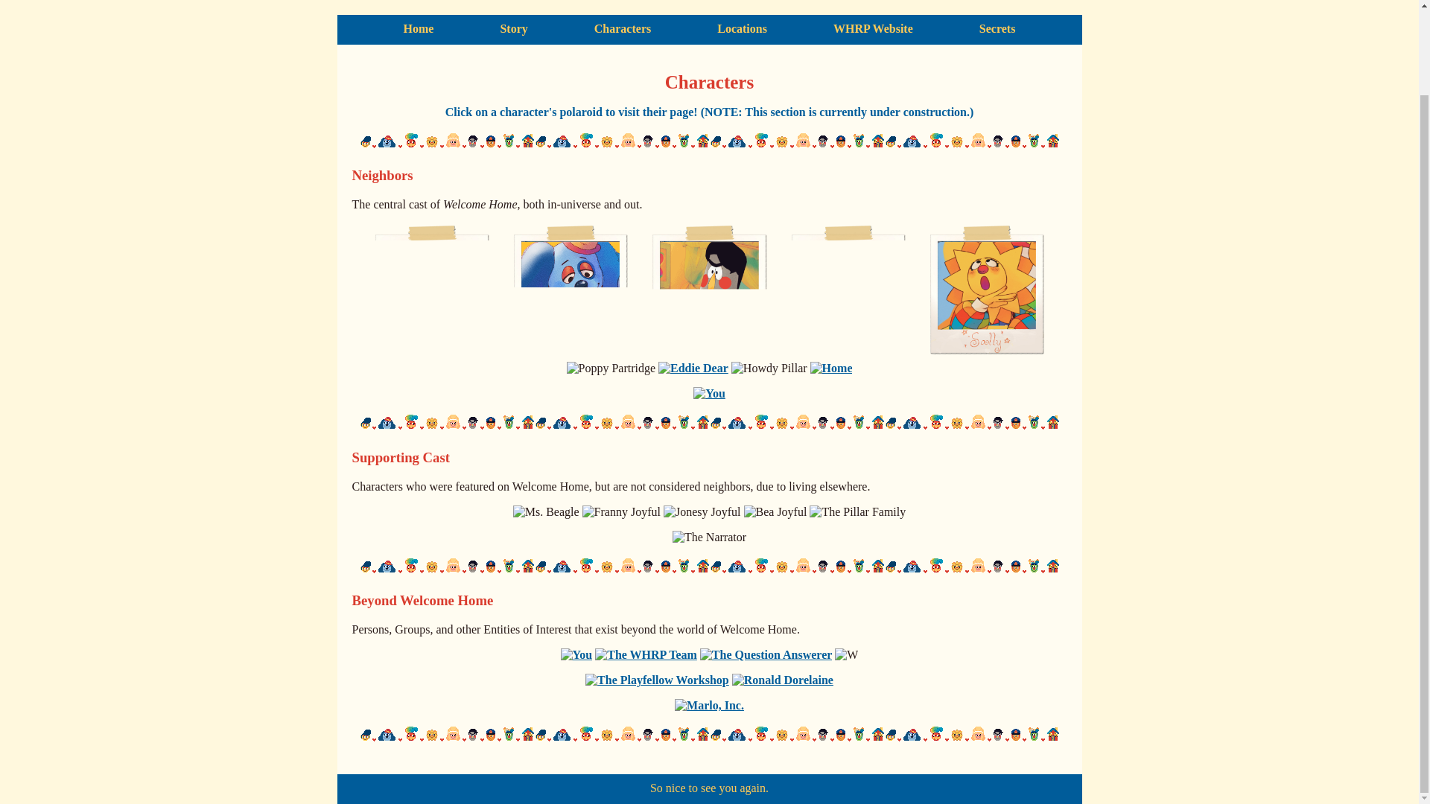  What do you see at coordinates (513, 28) in the screenshot?
I see `Story` at bounding box center [513, 28].